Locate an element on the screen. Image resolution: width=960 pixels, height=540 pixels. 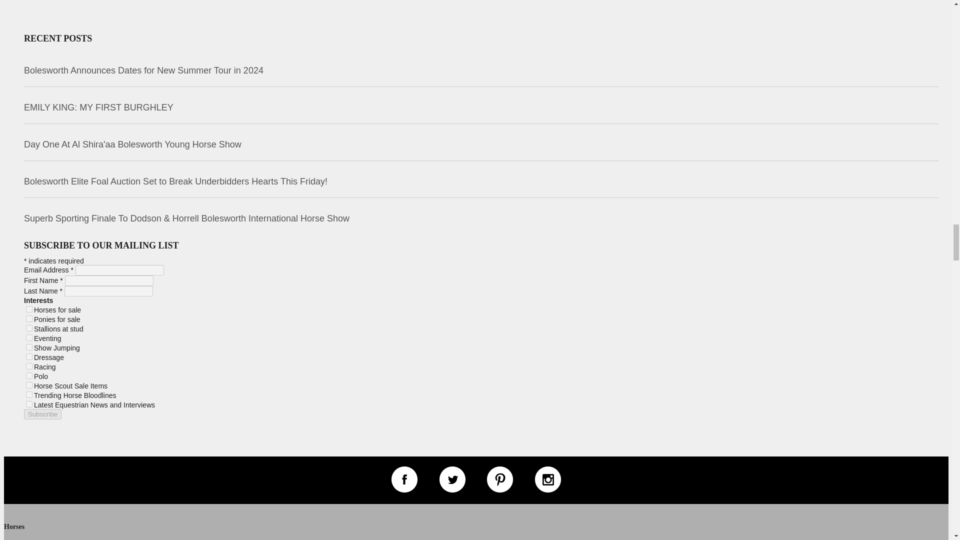
512 is located at coordinates (29, 394).